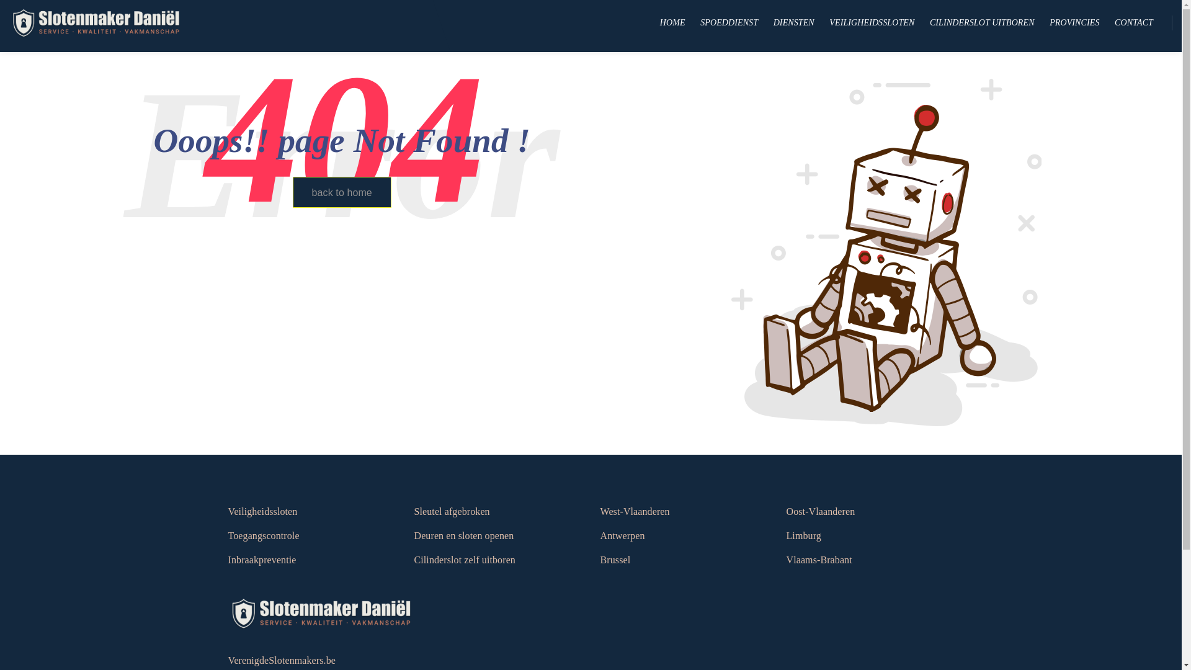 The height and width of the screenshot is (670, 1191). Describe the element at coordinates (1074, 23) in the screenshot. I see `PROVINCIES` at that location.